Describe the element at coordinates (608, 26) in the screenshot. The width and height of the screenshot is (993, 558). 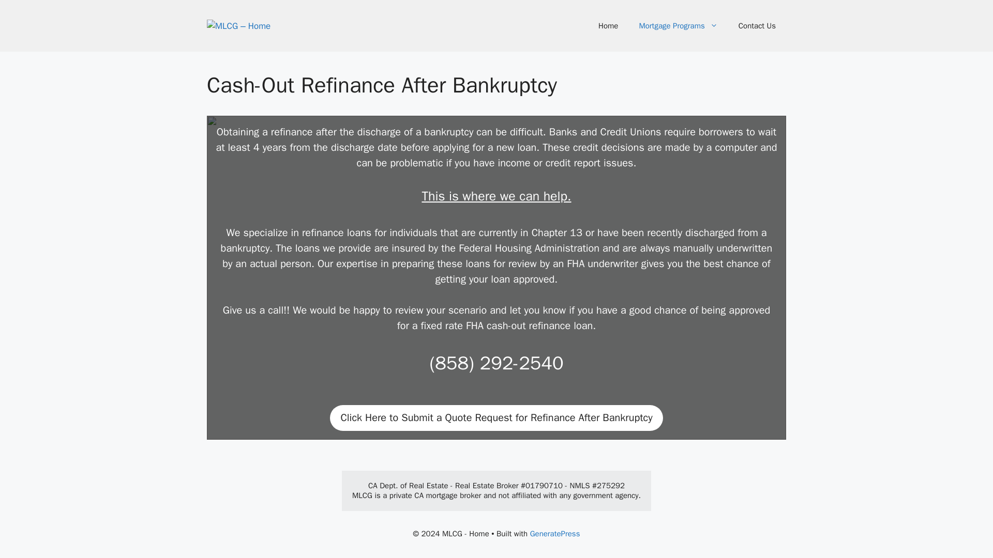
I see `Home` at that location.